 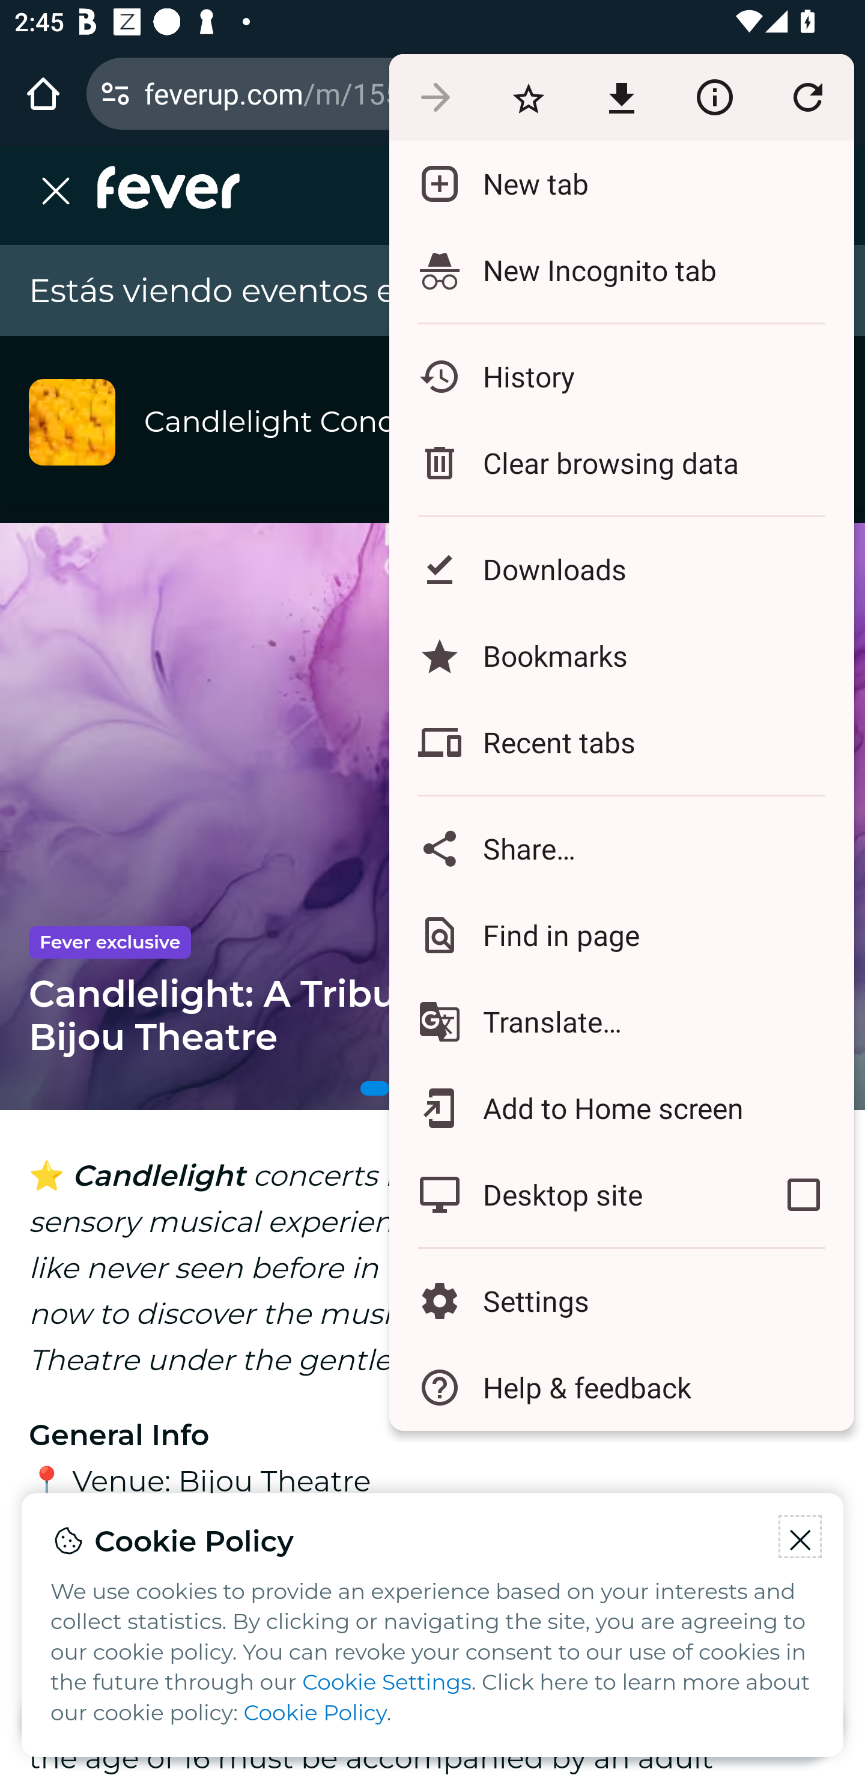 I want to click on Forward, so click(x=436, y=96).